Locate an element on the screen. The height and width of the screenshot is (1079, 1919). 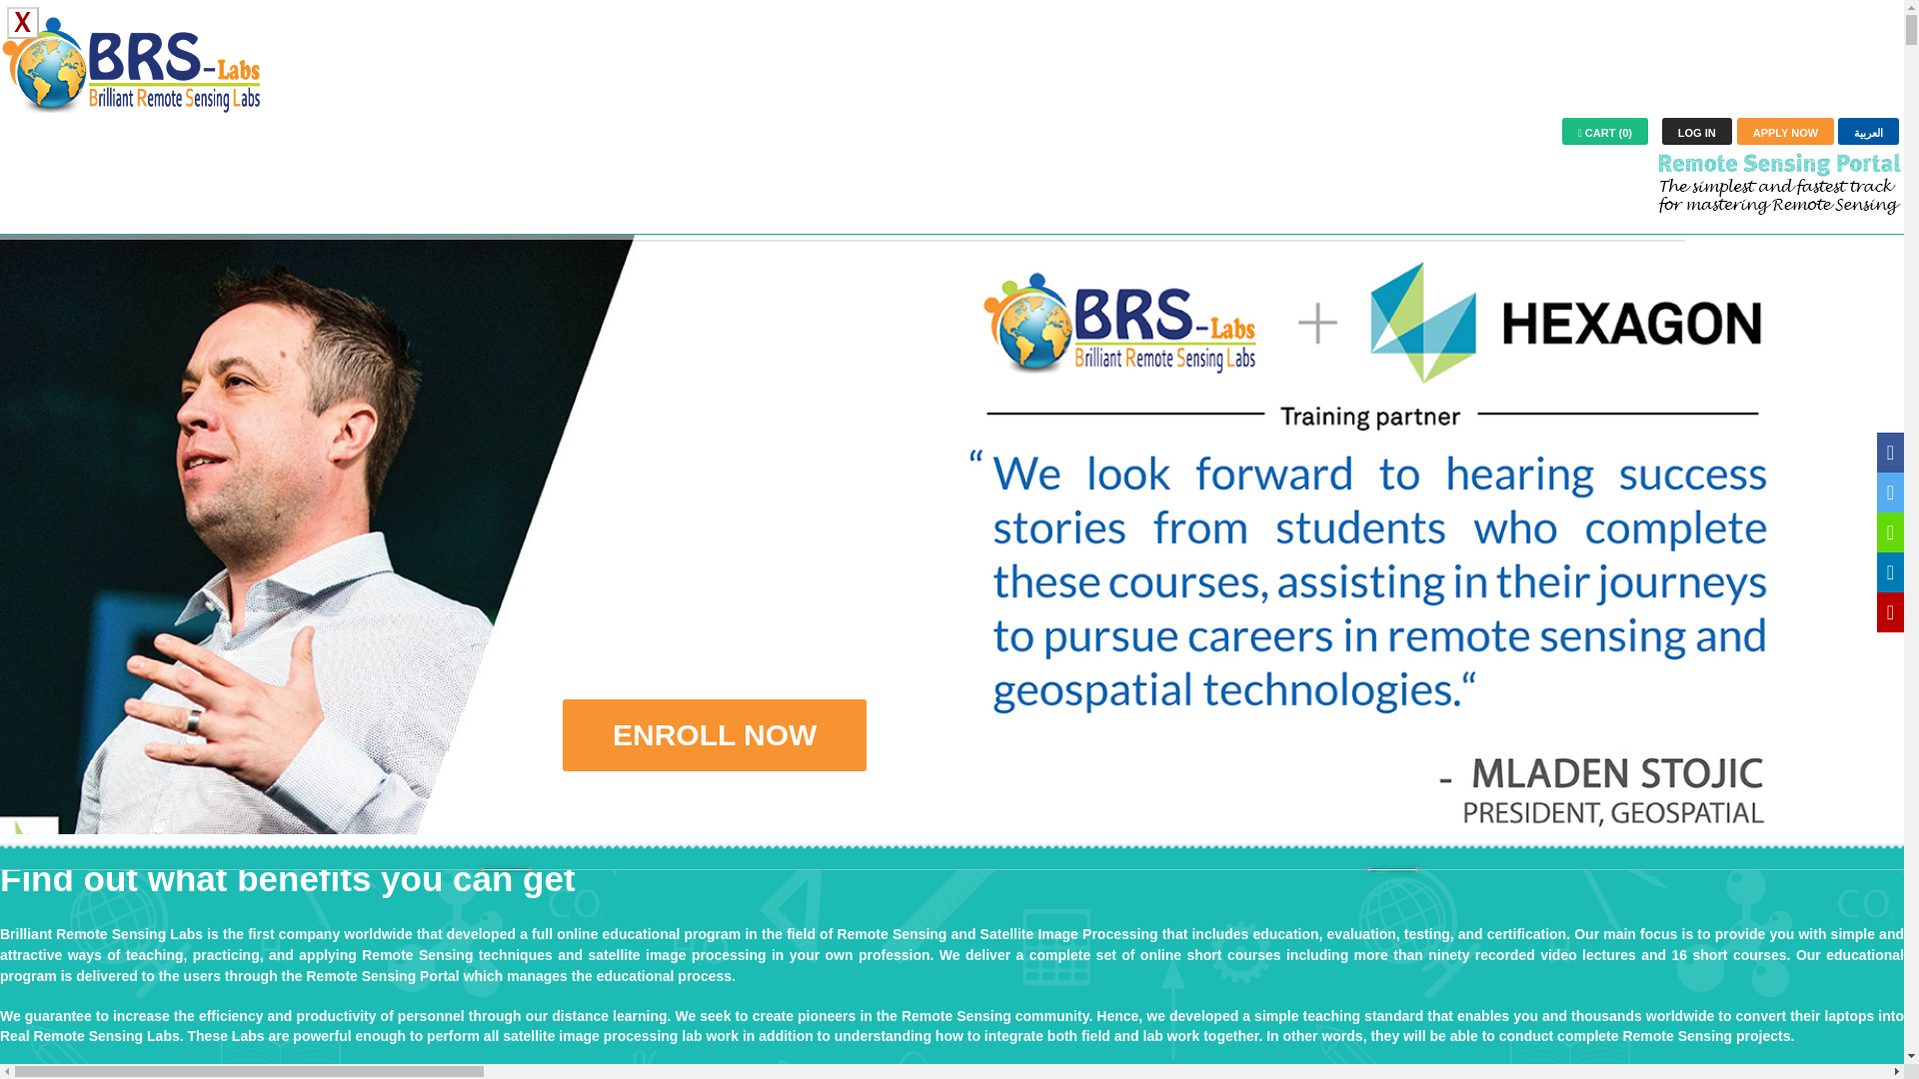
LOG IN is located at coordinates (1697, 130).